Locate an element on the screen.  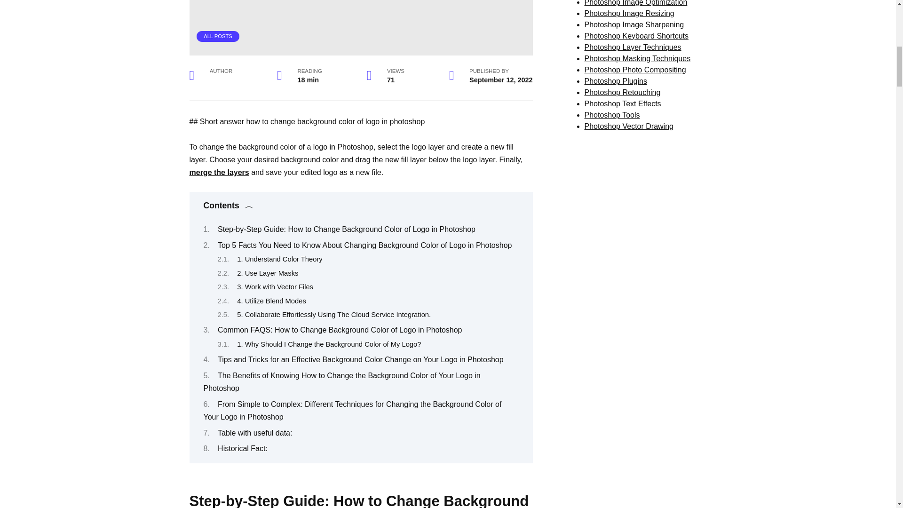
Historical Fact: is located at coordinates (242, 449).